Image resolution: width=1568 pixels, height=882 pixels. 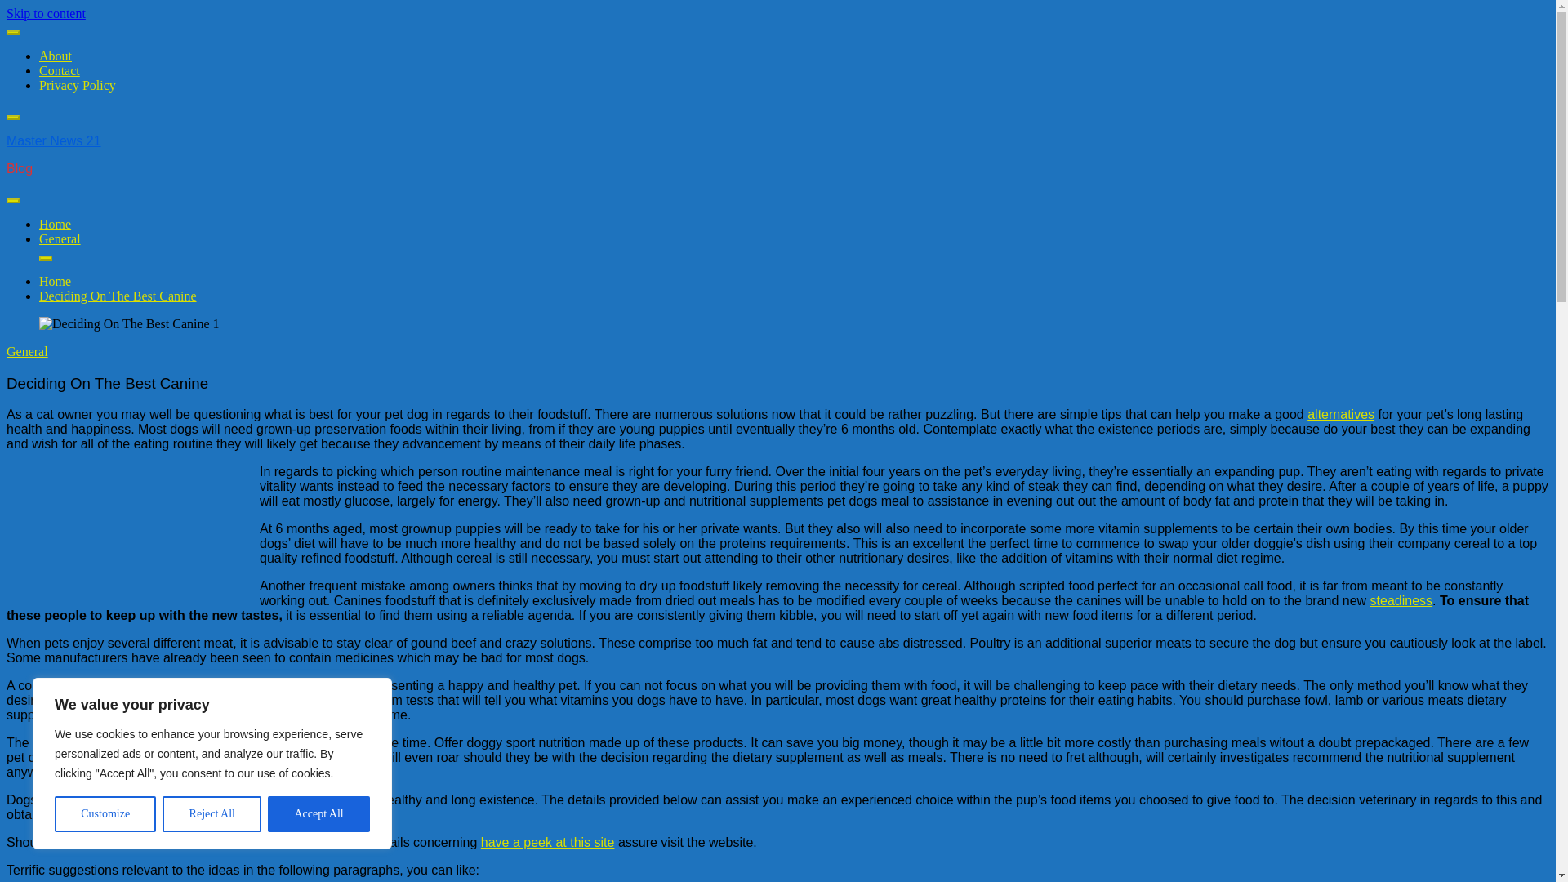 I want to click on Privacy Policy, so click(x=78, y=85).